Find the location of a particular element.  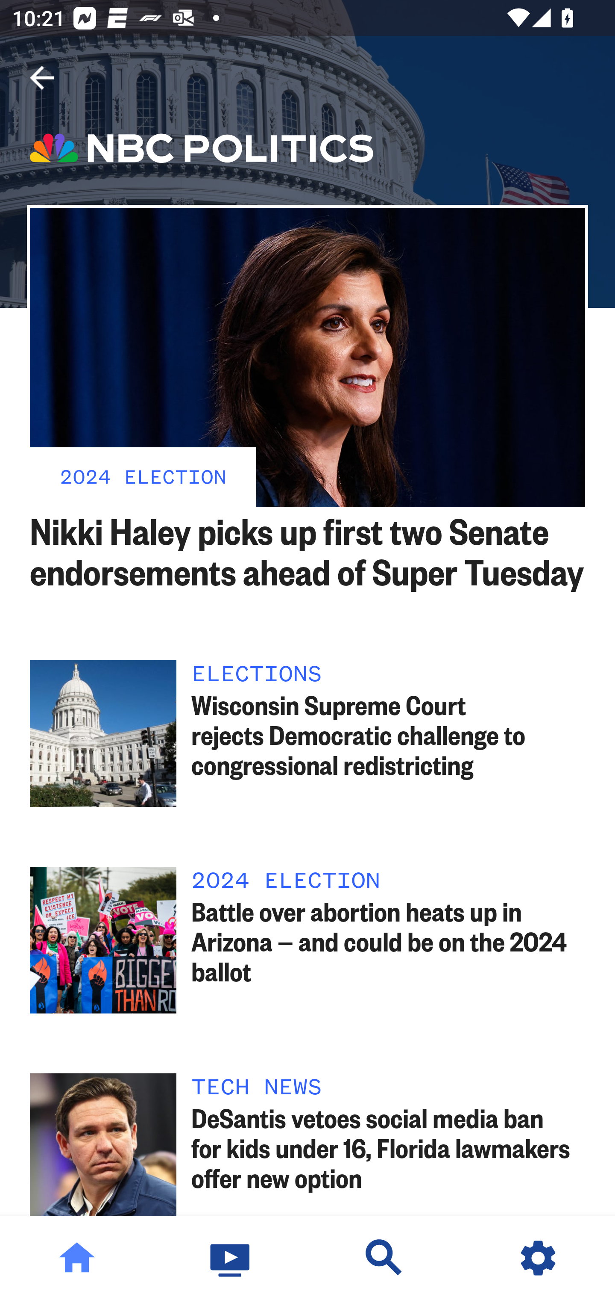

Settings is located at coordinates (538, 1258).